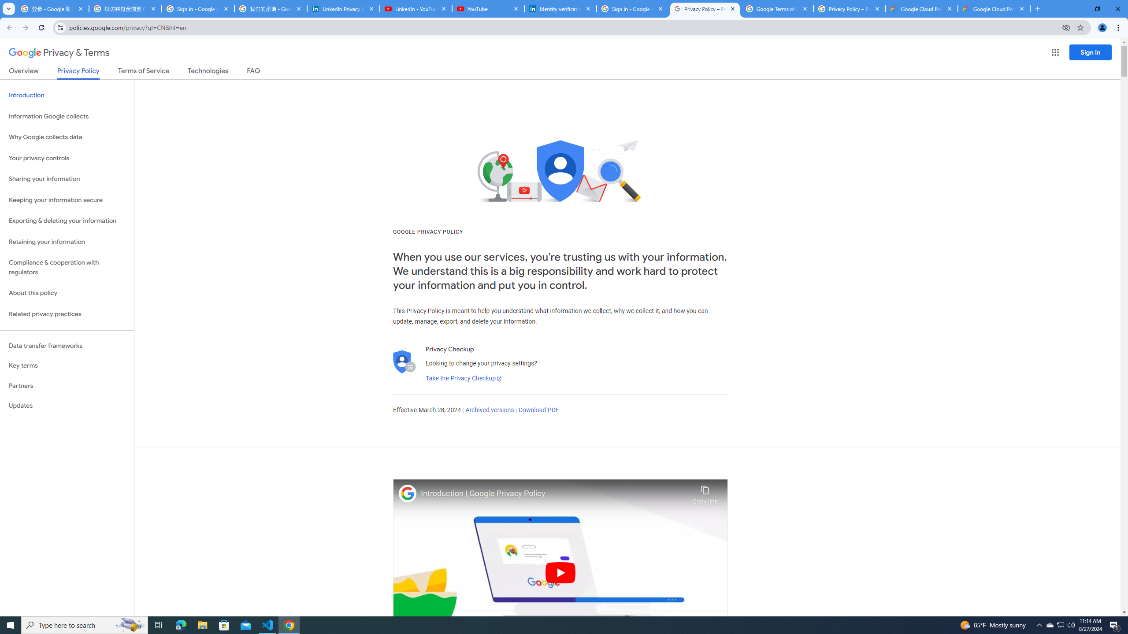 This screenshot has width=1128, height=634. Describe the element at coordinates (67, 242) in the screenshot. I see `Retaining your information` at that location.